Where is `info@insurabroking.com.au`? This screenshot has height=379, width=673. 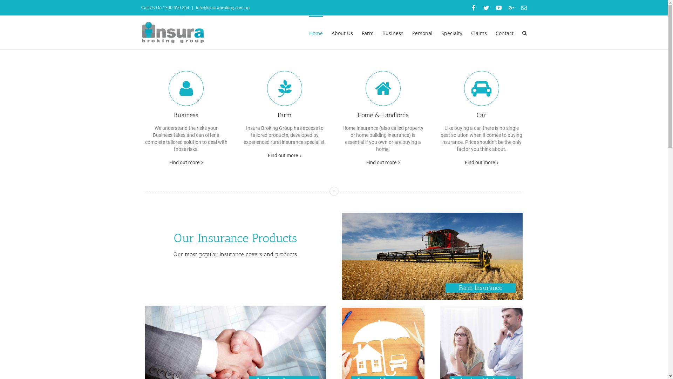 info@insurabroking.com.au is located at coordinates (222, 8).